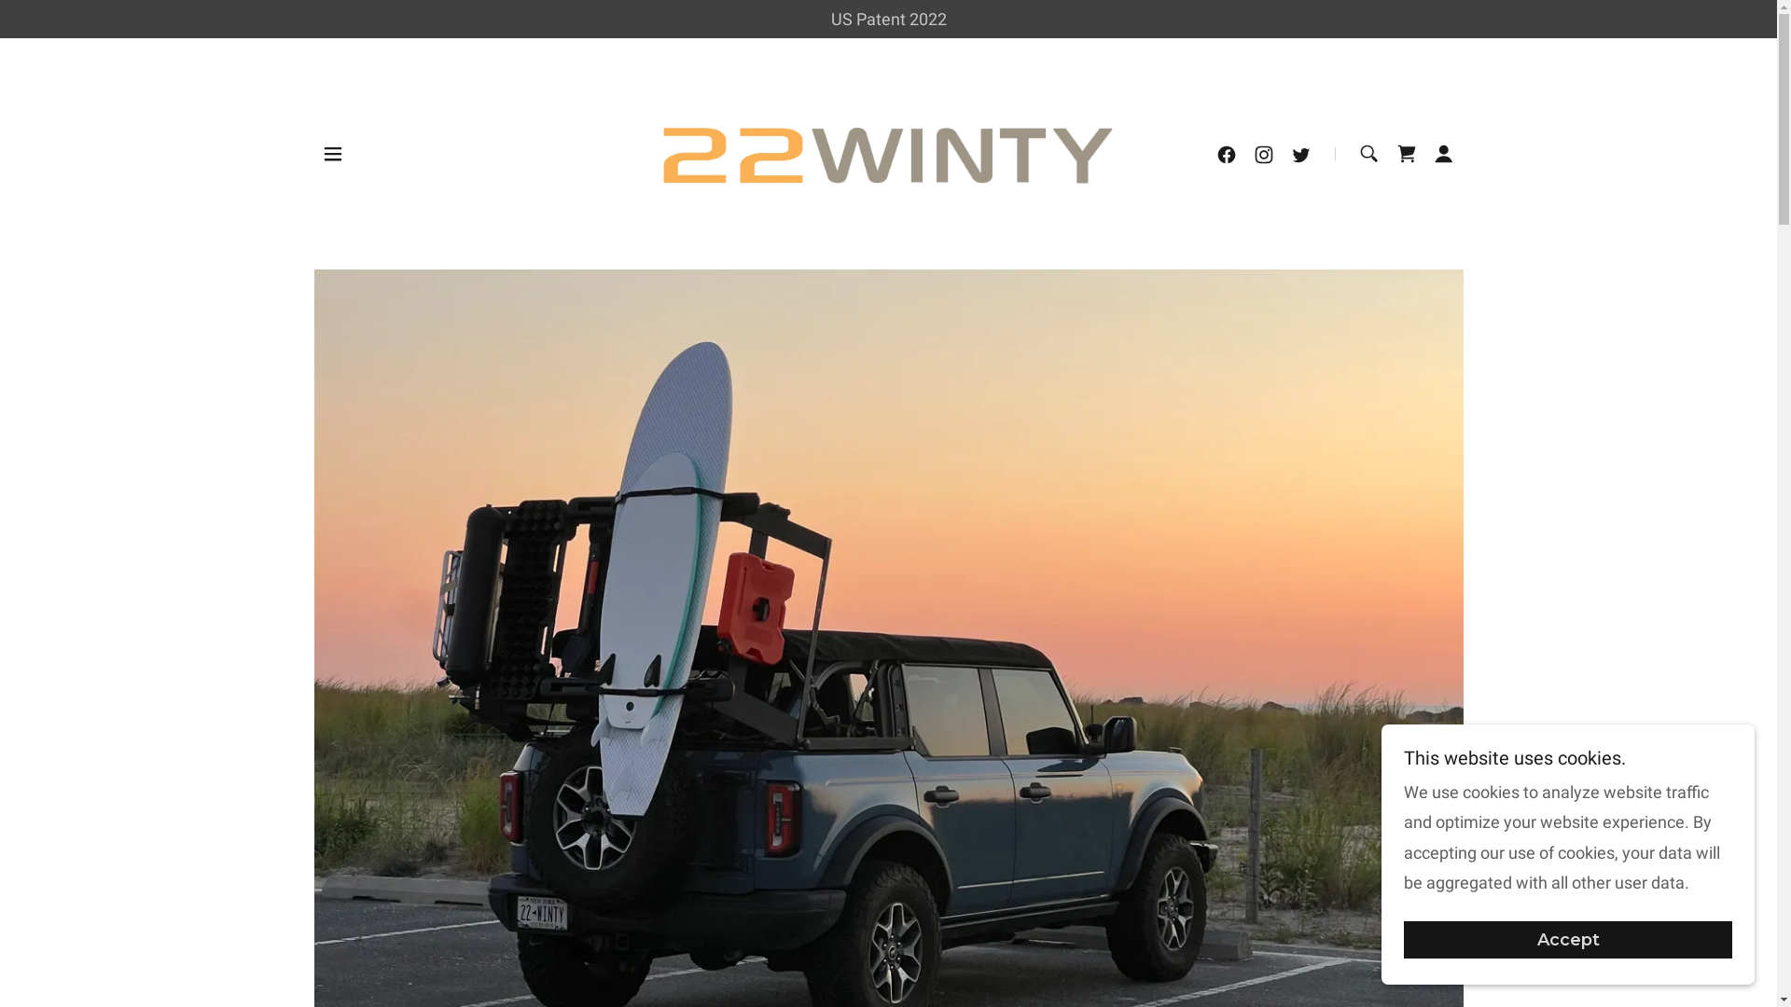 The image size is (1791, 1007). What do you see at coordinates (888, 19) in the screenshot?
I see `US Patent 2022` at bounding box center [888, 19].